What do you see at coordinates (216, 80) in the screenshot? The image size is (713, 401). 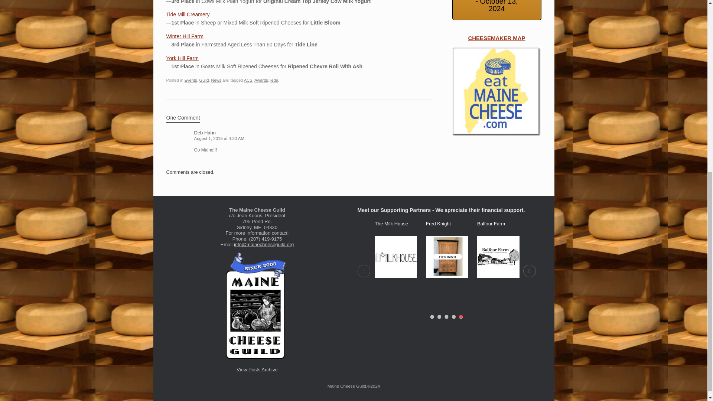 I see `News` at bounding box center [216, 80].